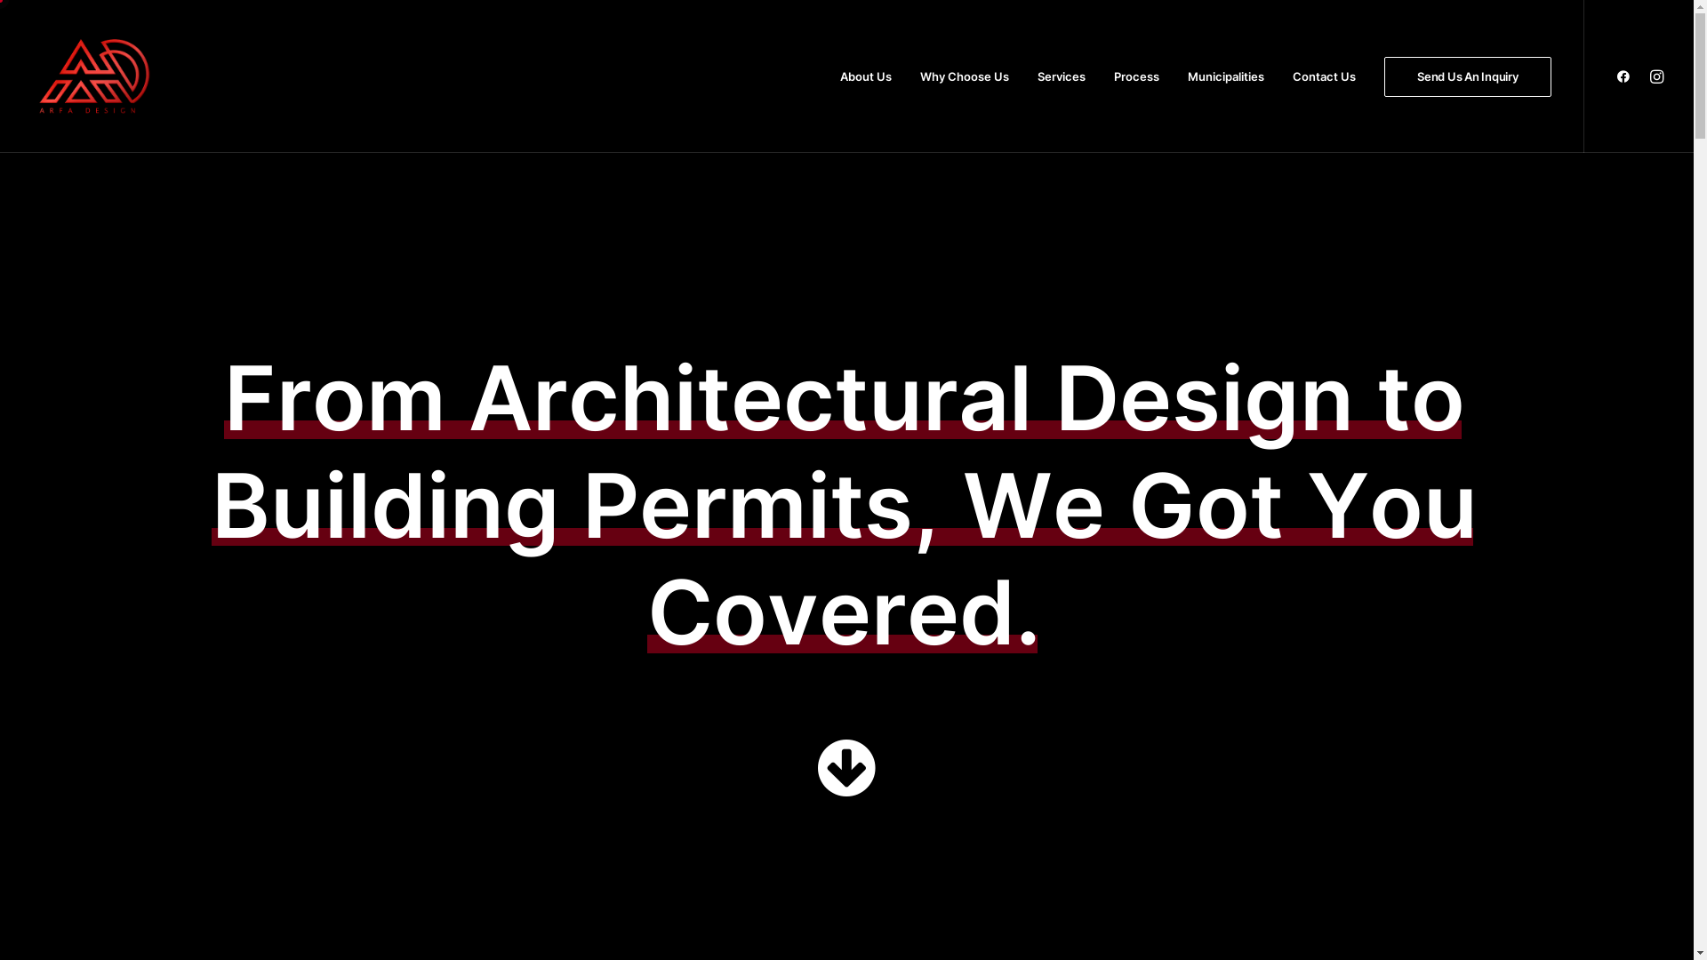  I want to click on Process, so click(1136, 76).